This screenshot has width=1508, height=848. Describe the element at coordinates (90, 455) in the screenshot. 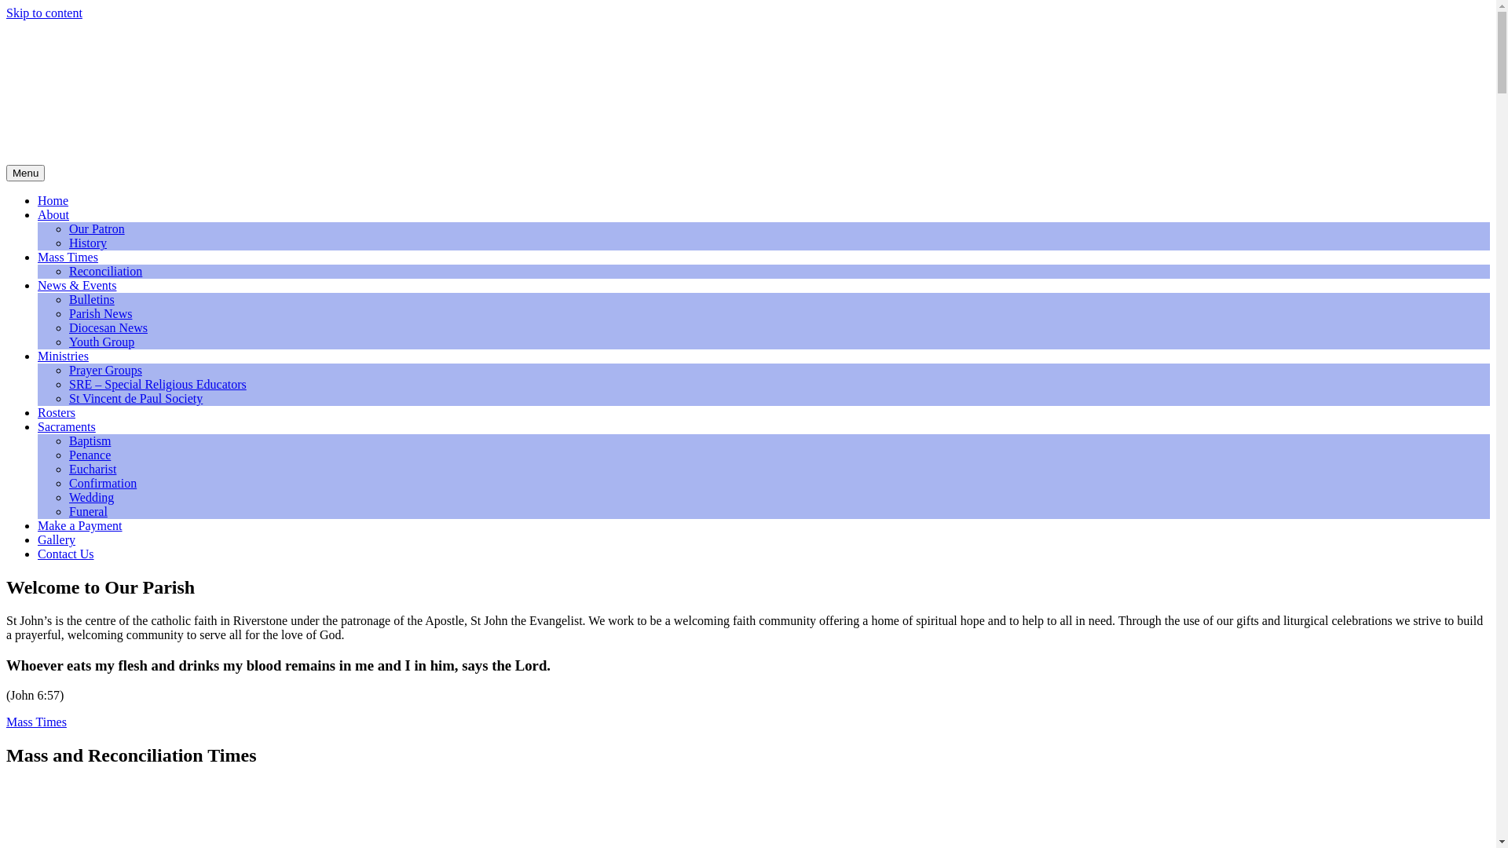

I see `Penance` at that location.